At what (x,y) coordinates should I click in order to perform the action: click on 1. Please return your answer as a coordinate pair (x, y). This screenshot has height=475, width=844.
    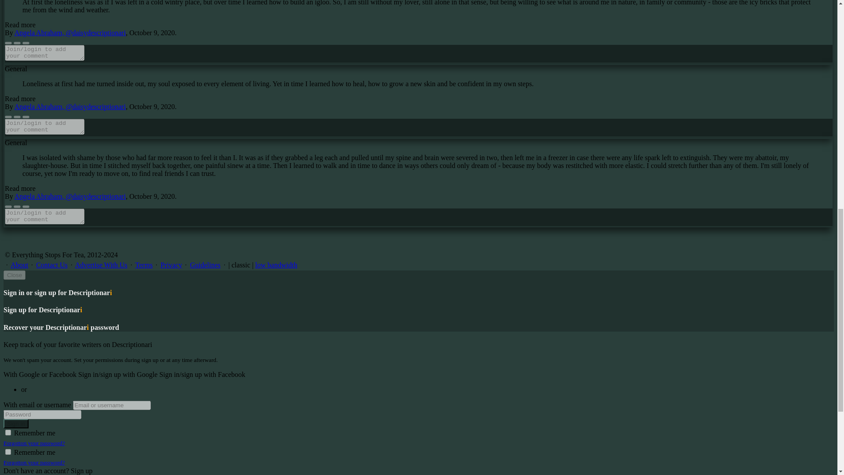
    Looking at the image, I should click on (8, 433).